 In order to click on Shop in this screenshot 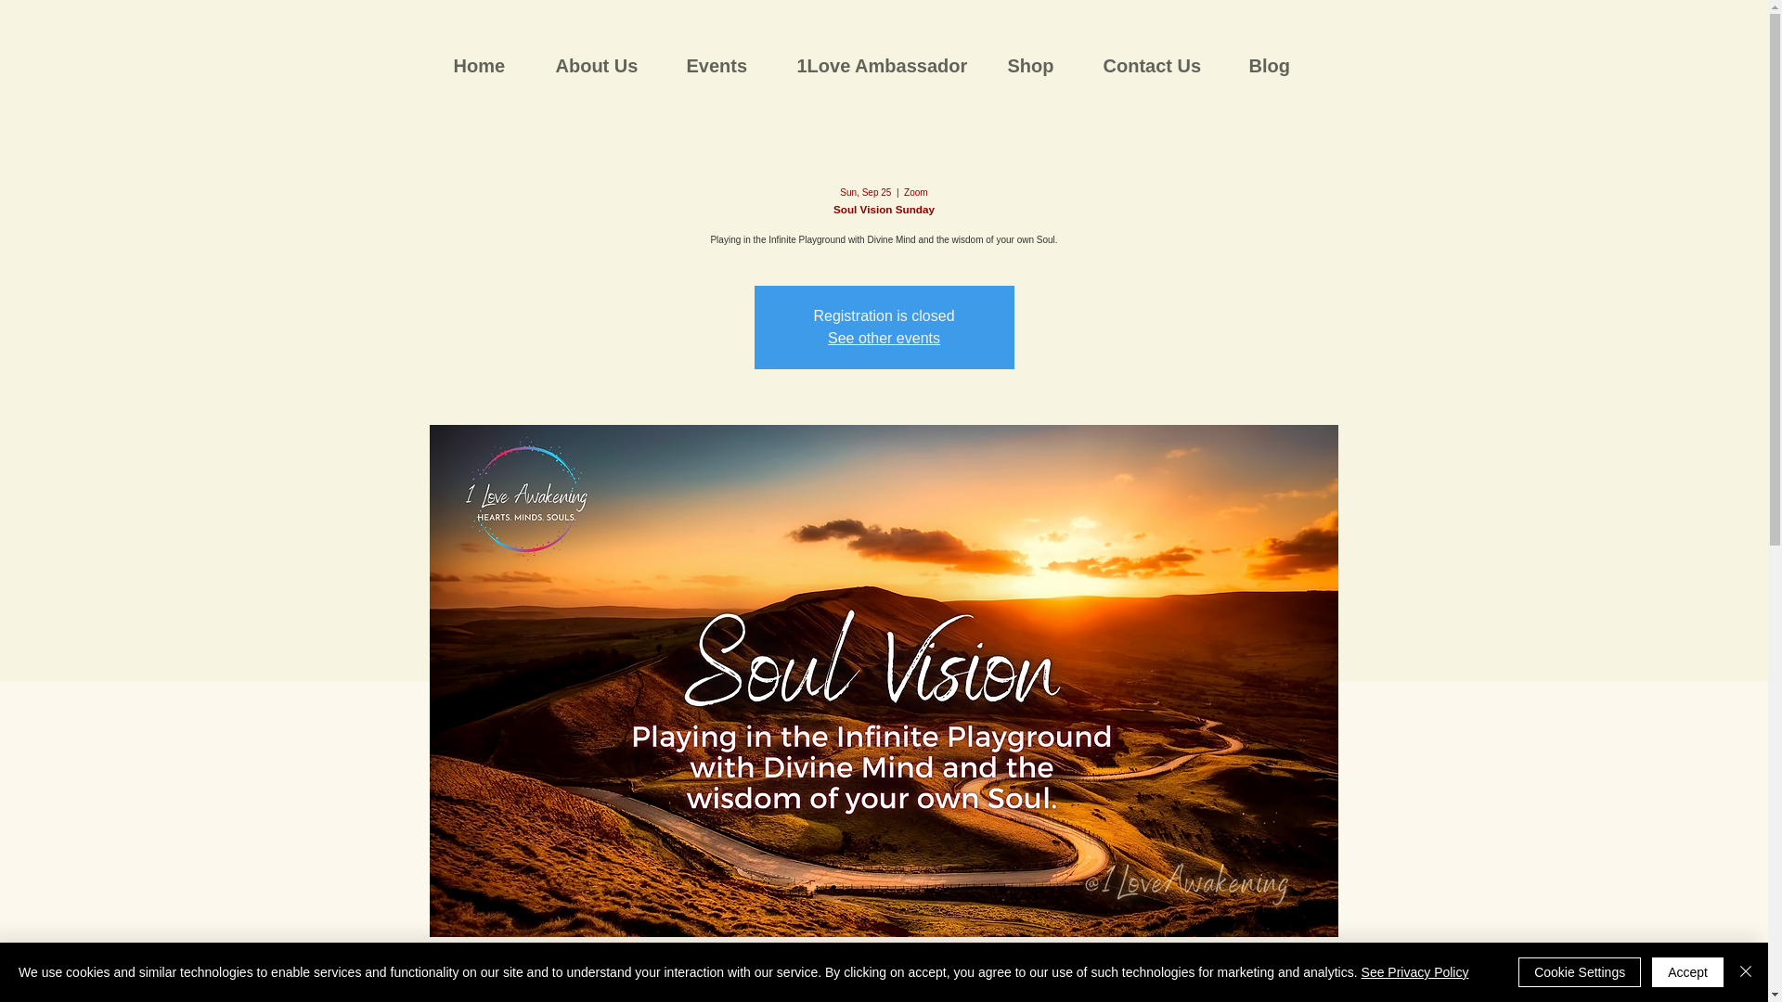, I will do `click(1040, 65)`.